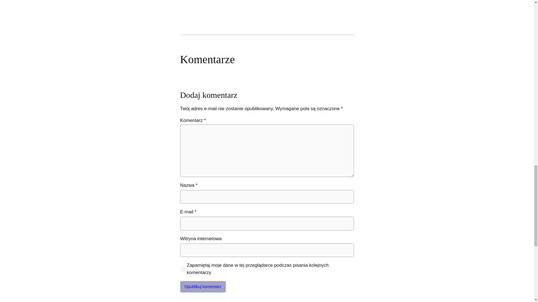 This screenshot has width=538, height=302. What do you see at coordinates (183, 269) in the screenshot?
I see `yes` at bounding box center [183, 269].